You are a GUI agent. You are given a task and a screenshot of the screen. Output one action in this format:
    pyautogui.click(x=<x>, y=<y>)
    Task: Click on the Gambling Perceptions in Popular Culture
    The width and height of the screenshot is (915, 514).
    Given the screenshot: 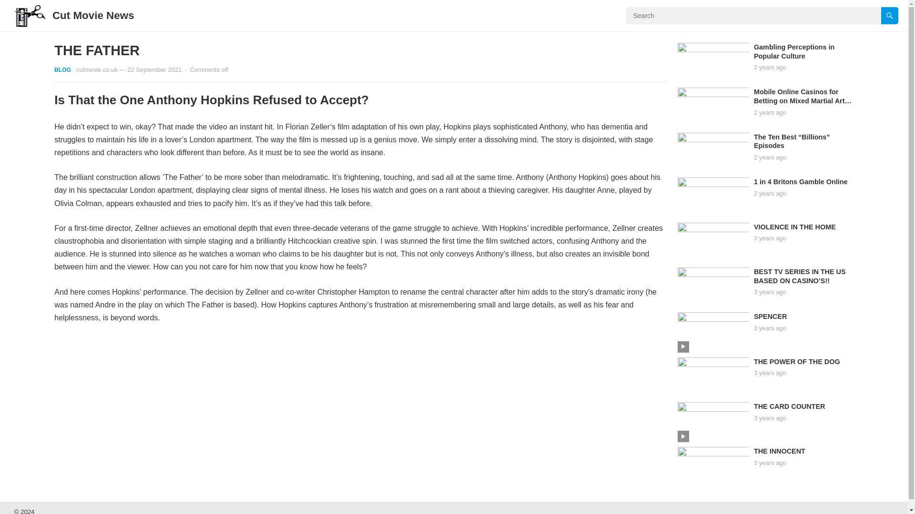 What is the action you would take?
    pyautogui.click(x=794, y=51)
    